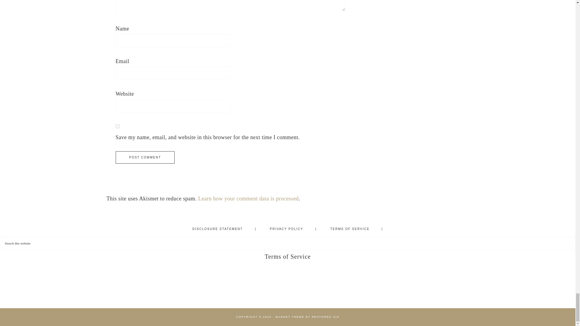 The image size is (580, 326). I want to click on yes, so click(117, 126).